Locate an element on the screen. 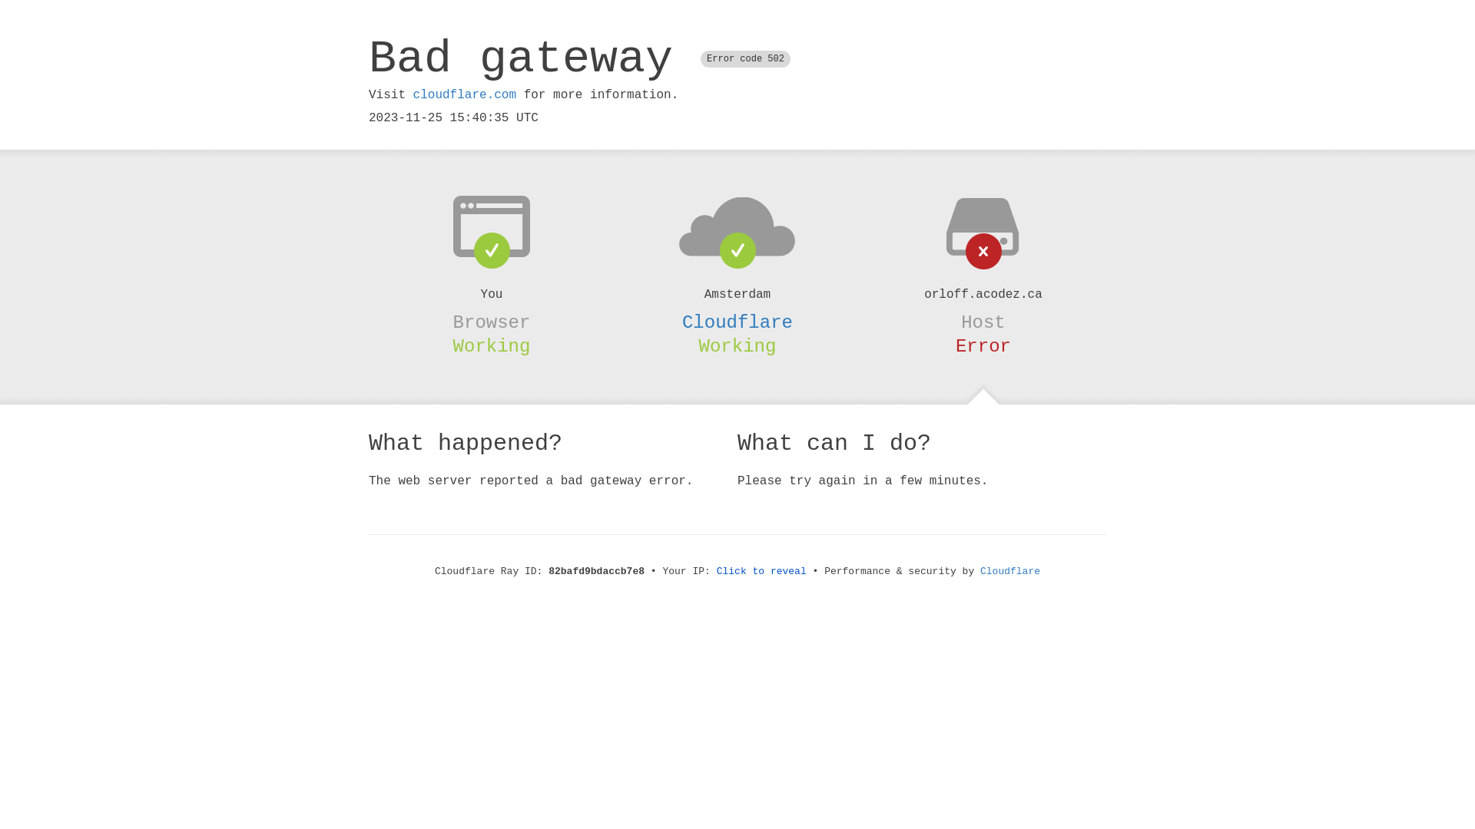 This screenshot has width=1475, height=829. Cloudflare is located at coordinates (1010, 571).